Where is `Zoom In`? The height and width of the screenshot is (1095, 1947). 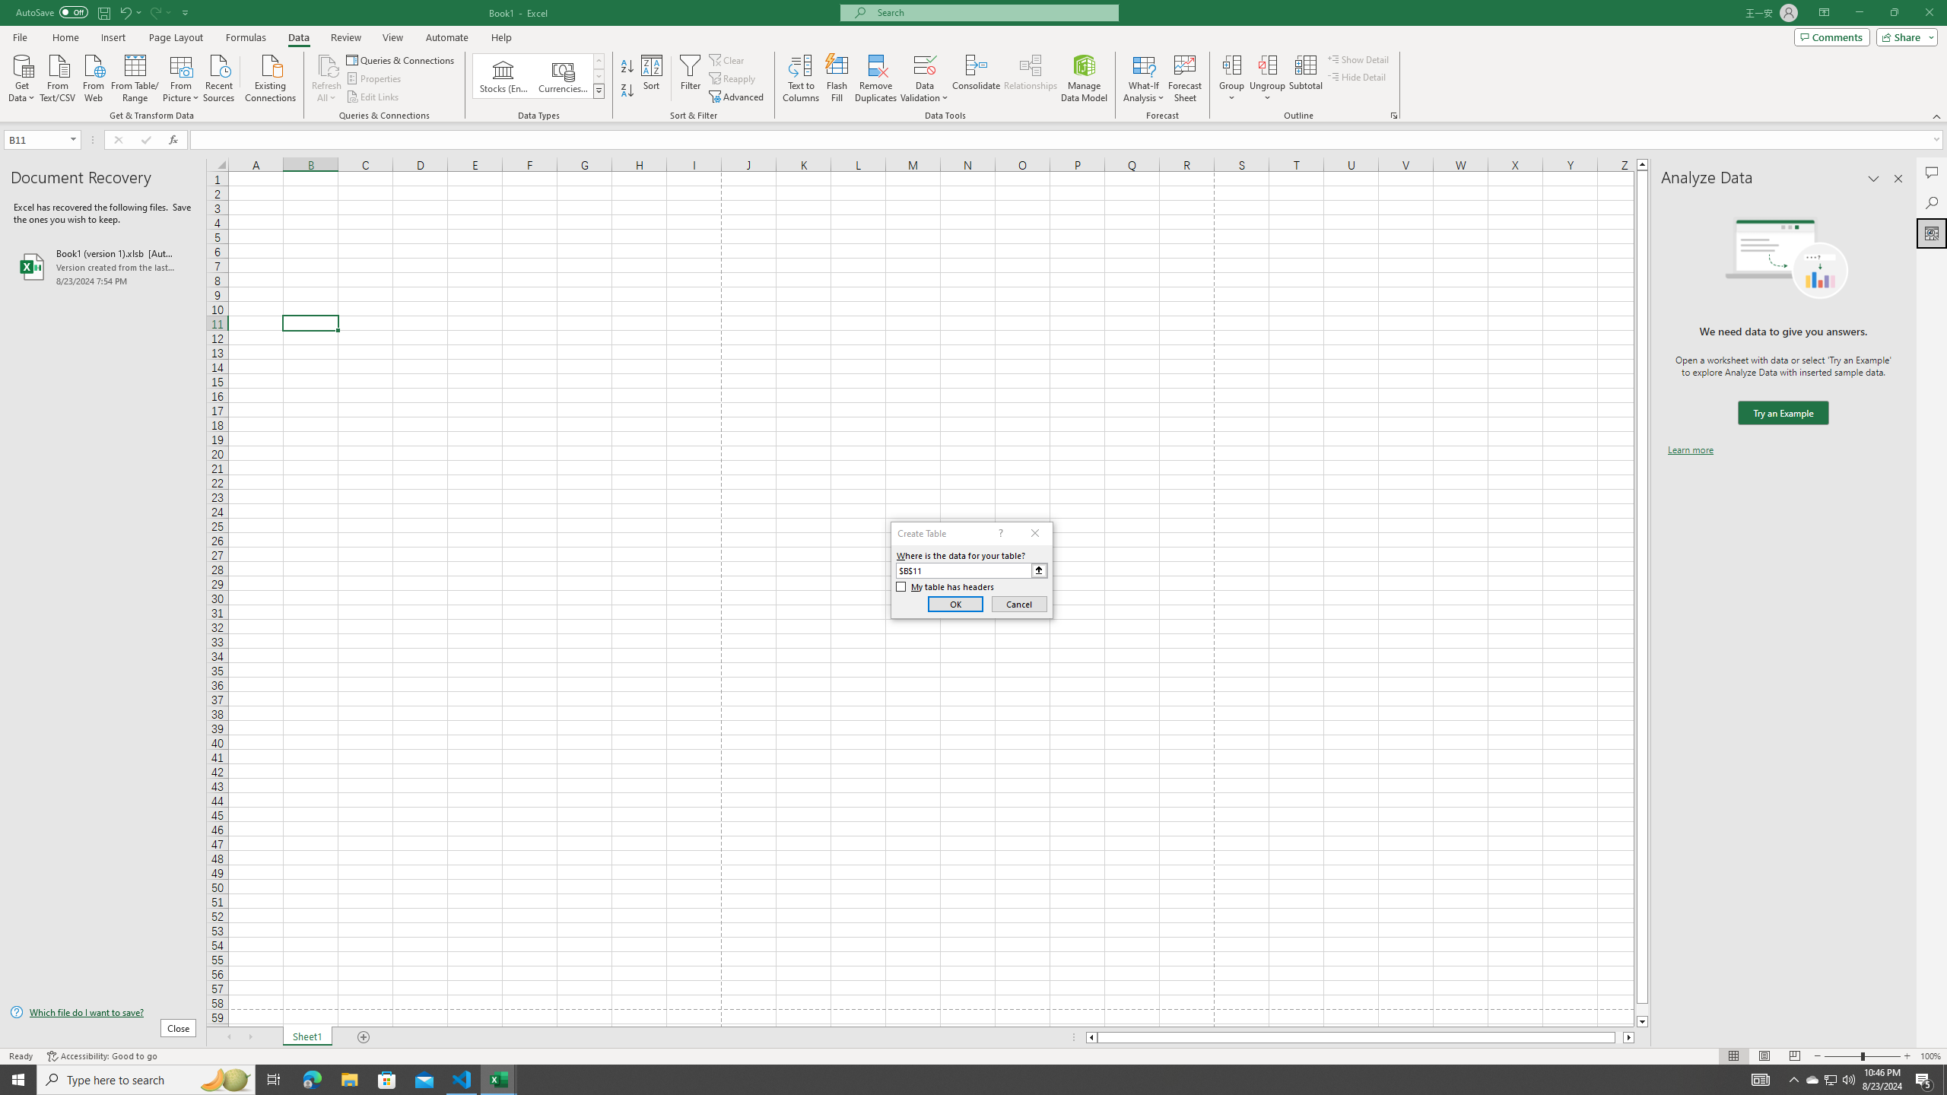 Zoom In is located at coordinates (1907, 1056).